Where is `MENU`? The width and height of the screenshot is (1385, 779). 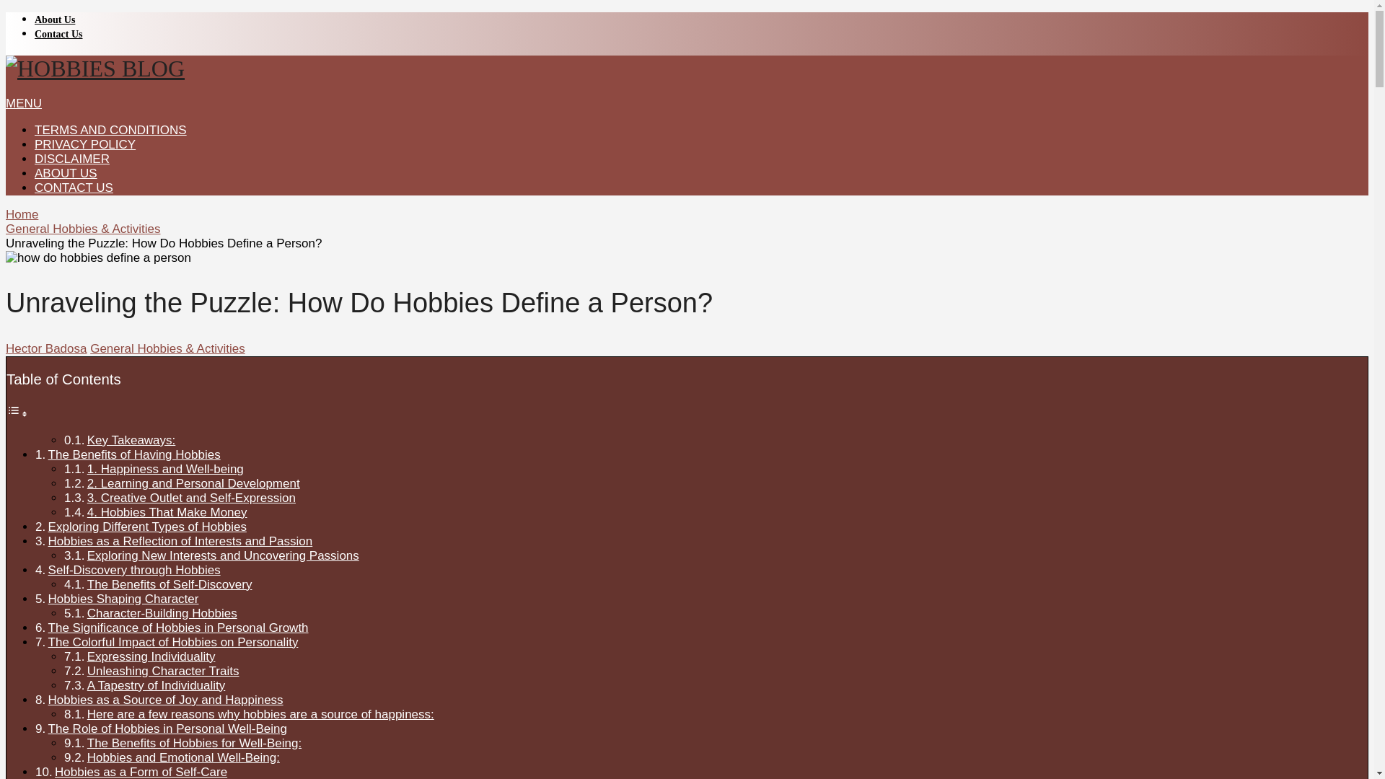
MENU is located at coordinates (23, 103).